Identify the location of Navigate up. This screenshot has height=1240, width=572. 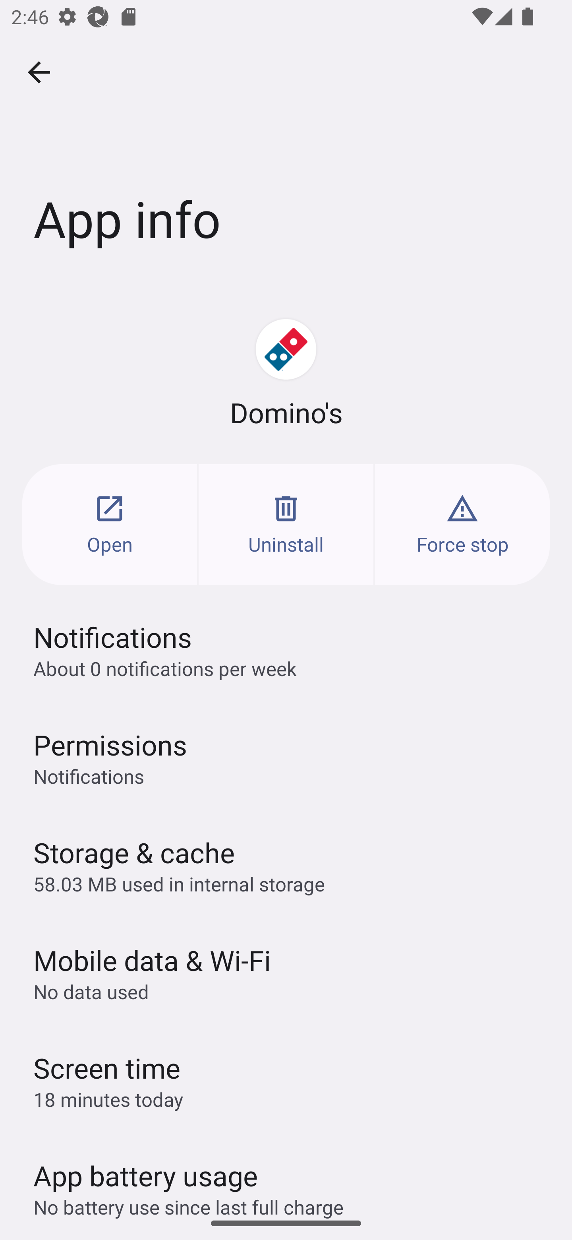
(39, 72).